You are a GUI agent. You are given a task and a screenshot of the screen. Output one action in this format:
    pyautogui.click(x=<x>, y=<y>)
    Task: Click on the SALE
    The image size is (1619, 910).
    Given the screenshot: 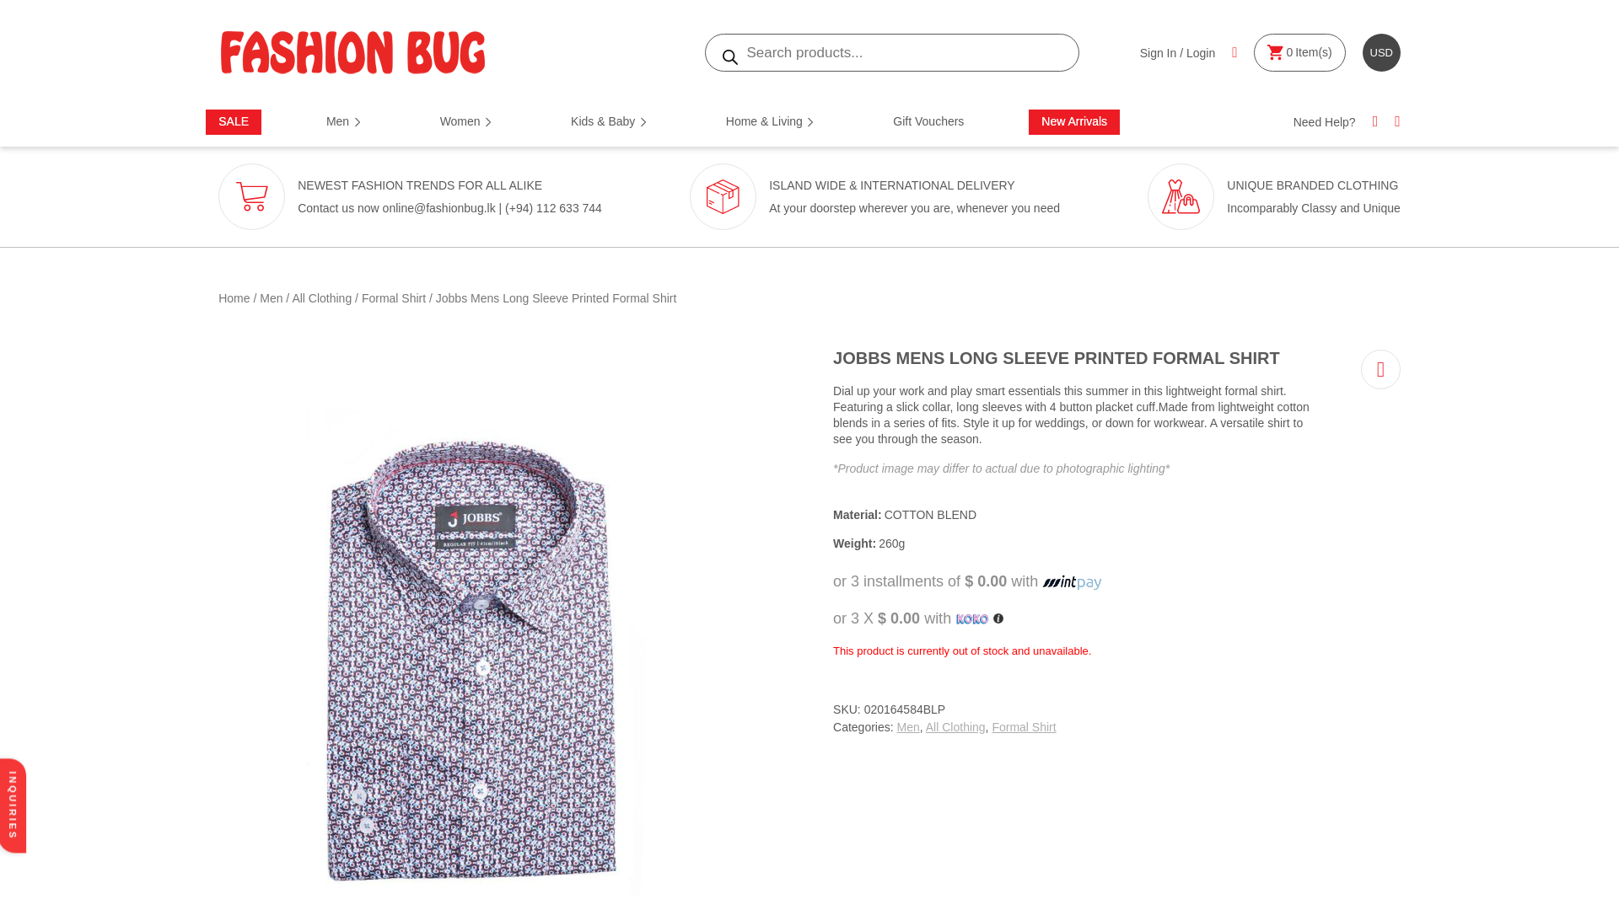 What is the action you would take?
    pyautogui.click(x=234, y=121)
    